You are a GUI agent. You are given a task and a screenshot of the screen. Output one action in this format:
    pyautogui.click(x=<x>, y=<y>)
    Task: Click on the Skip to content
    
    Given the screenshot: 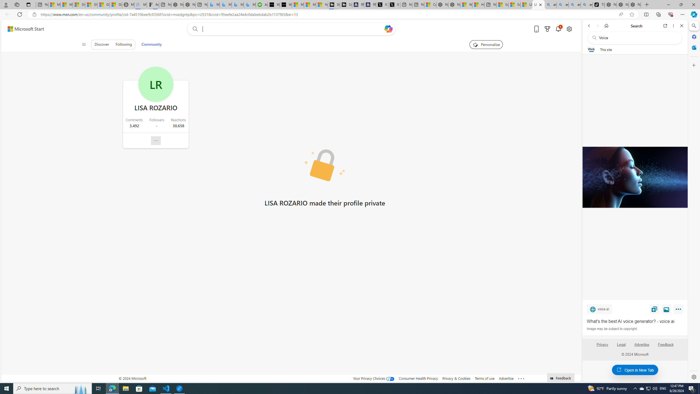 What is the action you would take?
    pyautogui.click(x=24, y=29)
    